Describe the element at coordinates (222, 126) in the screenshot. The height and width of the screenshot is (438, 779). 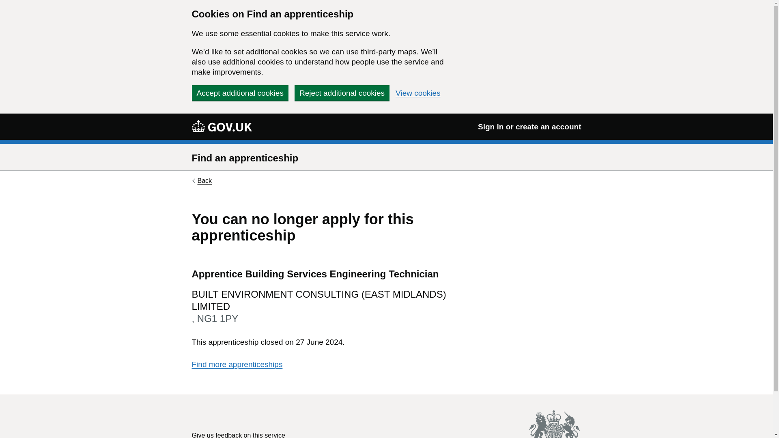
I see `GOV.UK` at that location.